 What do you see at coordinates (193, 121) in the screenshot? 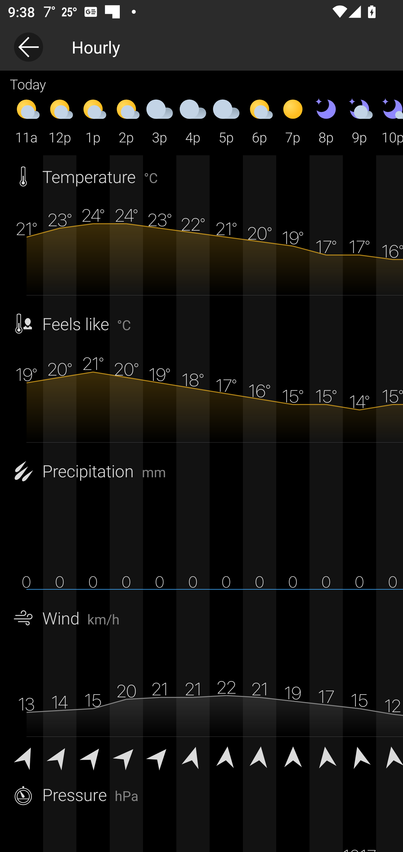
I see `4p` at bounding box center [193, 121].